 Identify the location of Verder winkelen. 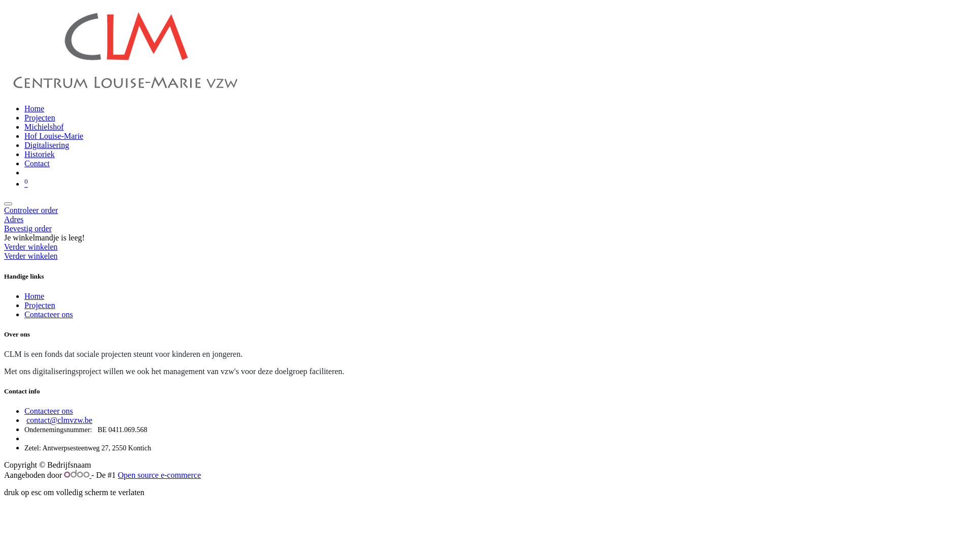
(30, 247).